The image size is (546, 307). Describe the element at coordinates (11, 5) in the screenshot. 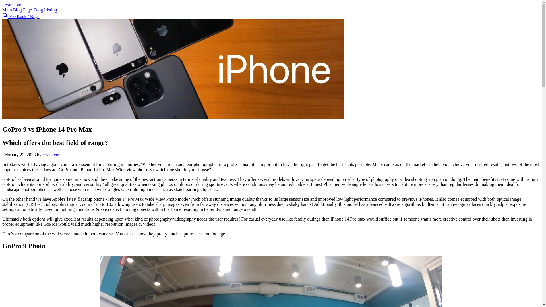

I see `cryan.com` at that location.